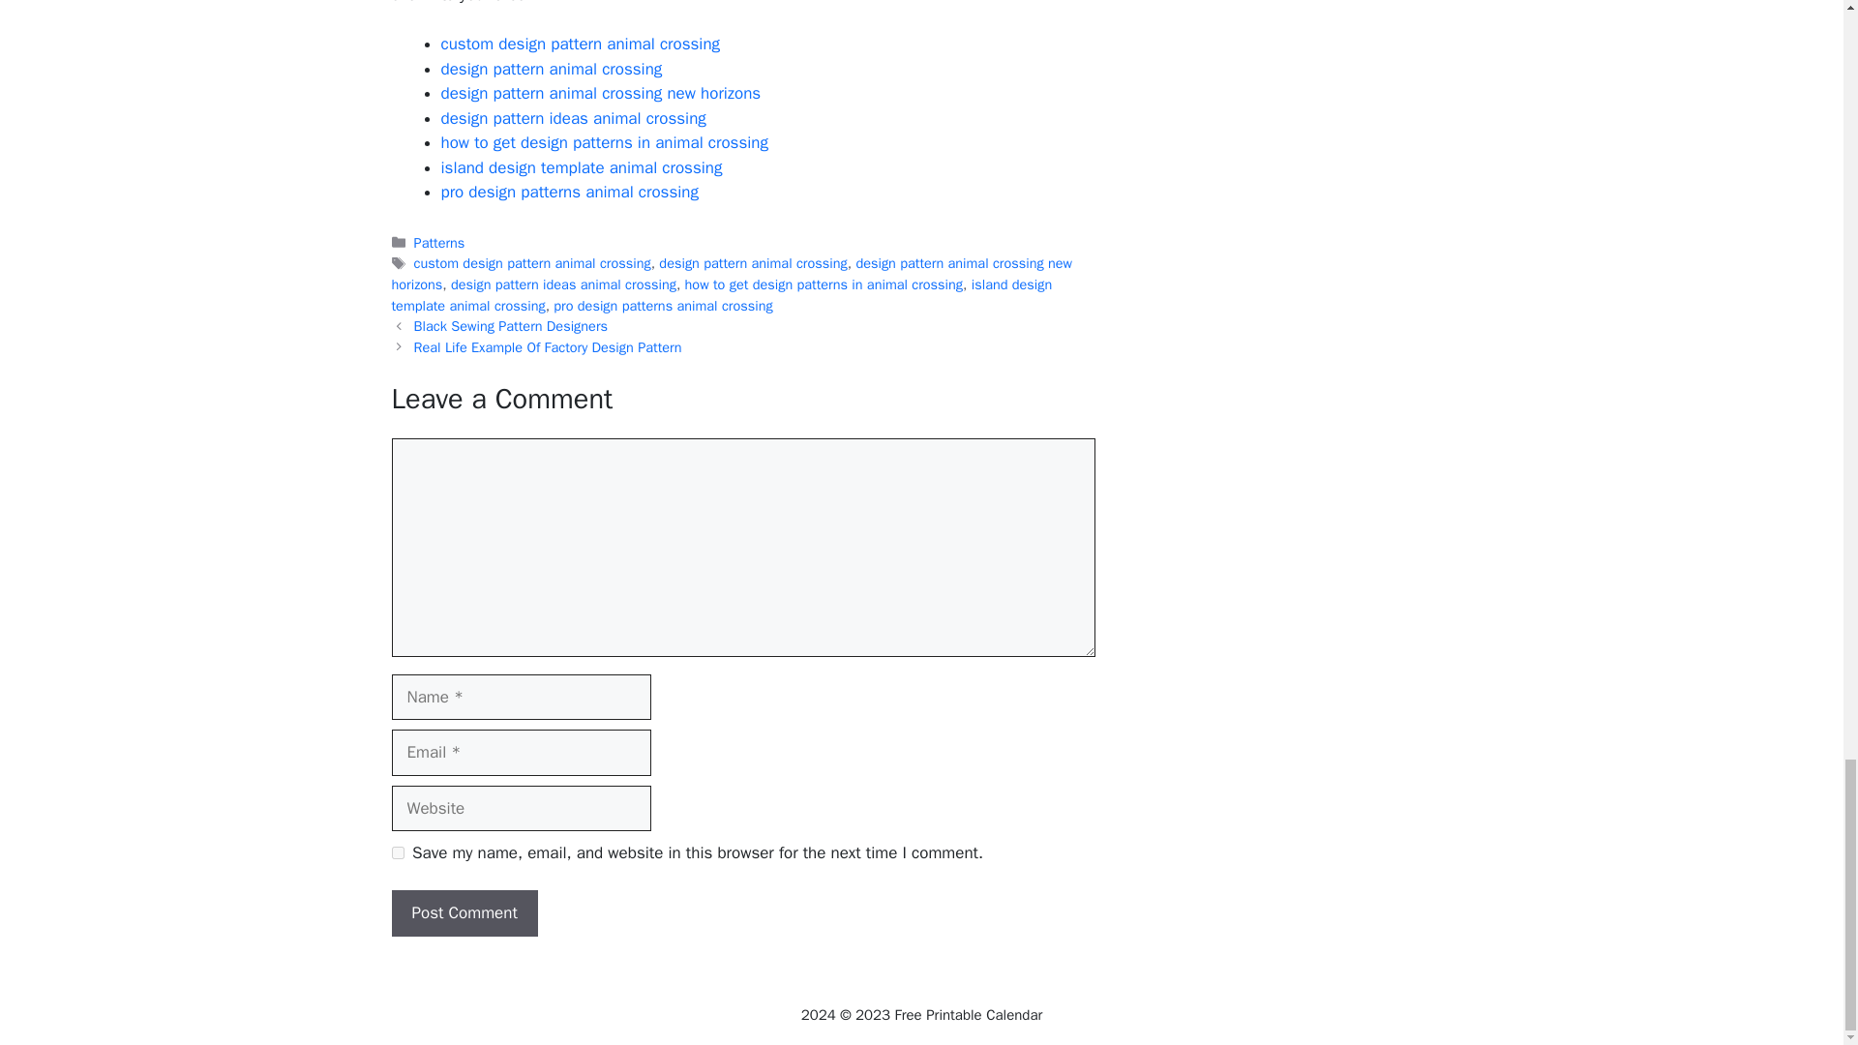 The image size is (1858, 1045). I want to click on design pattern animal crossing new horizons, so click(602, 93).